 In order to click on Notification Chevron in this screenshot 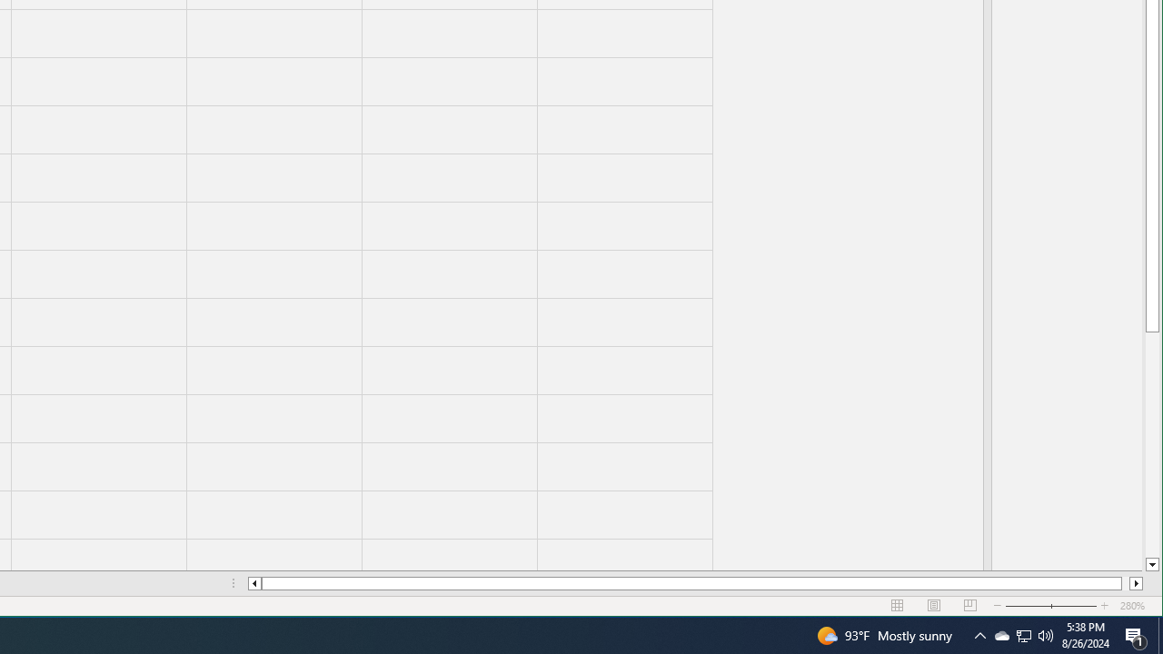, I will do `click(979, 636)`.